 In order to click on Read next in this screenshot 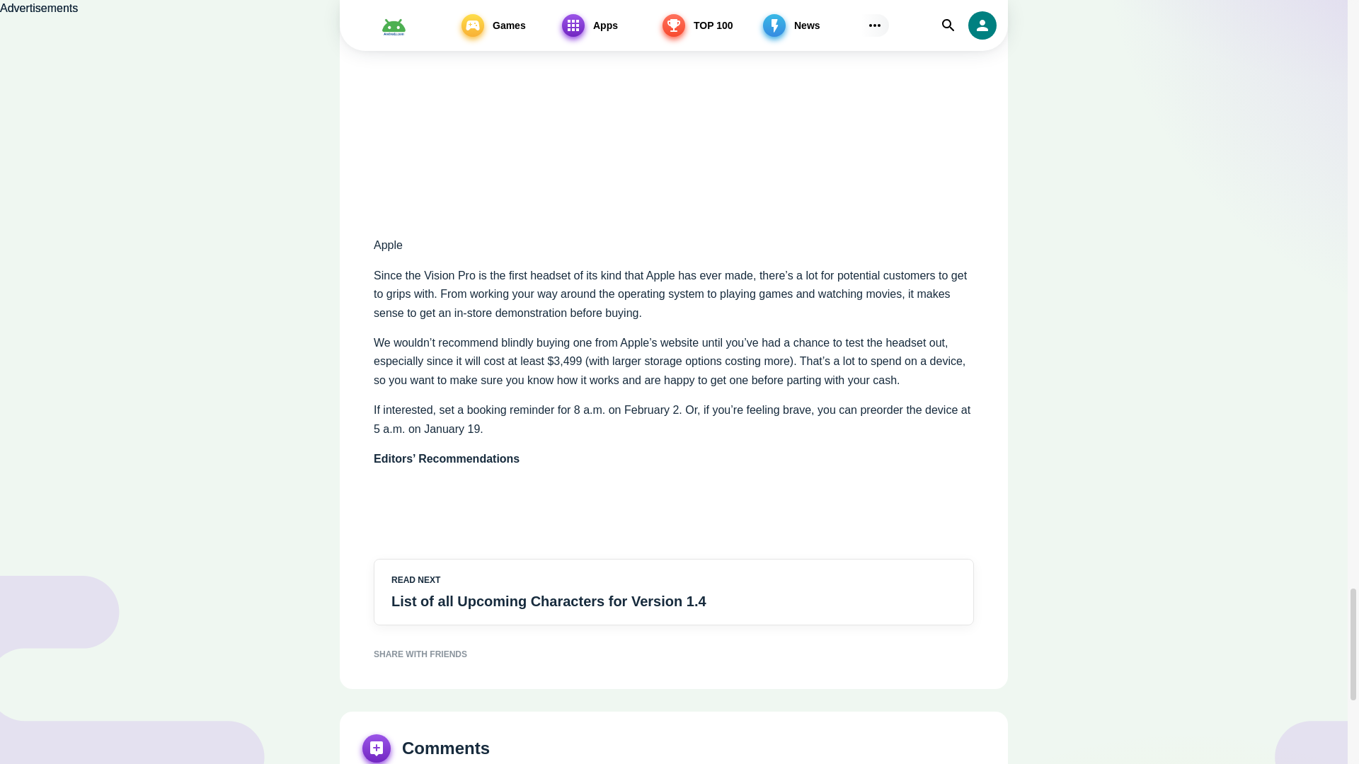, I will do `click(674, 591)`.